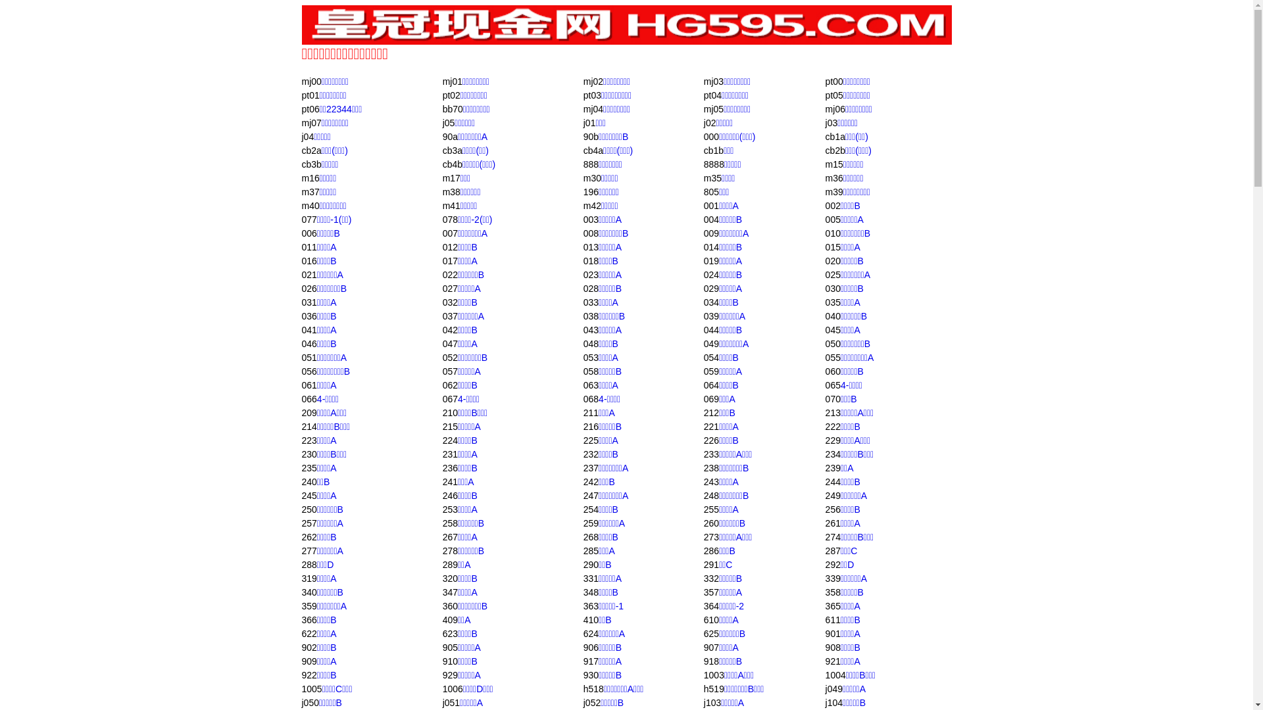 This screenshot has height=710, width=1263. I want to click on cb3a, so click(453, 151).